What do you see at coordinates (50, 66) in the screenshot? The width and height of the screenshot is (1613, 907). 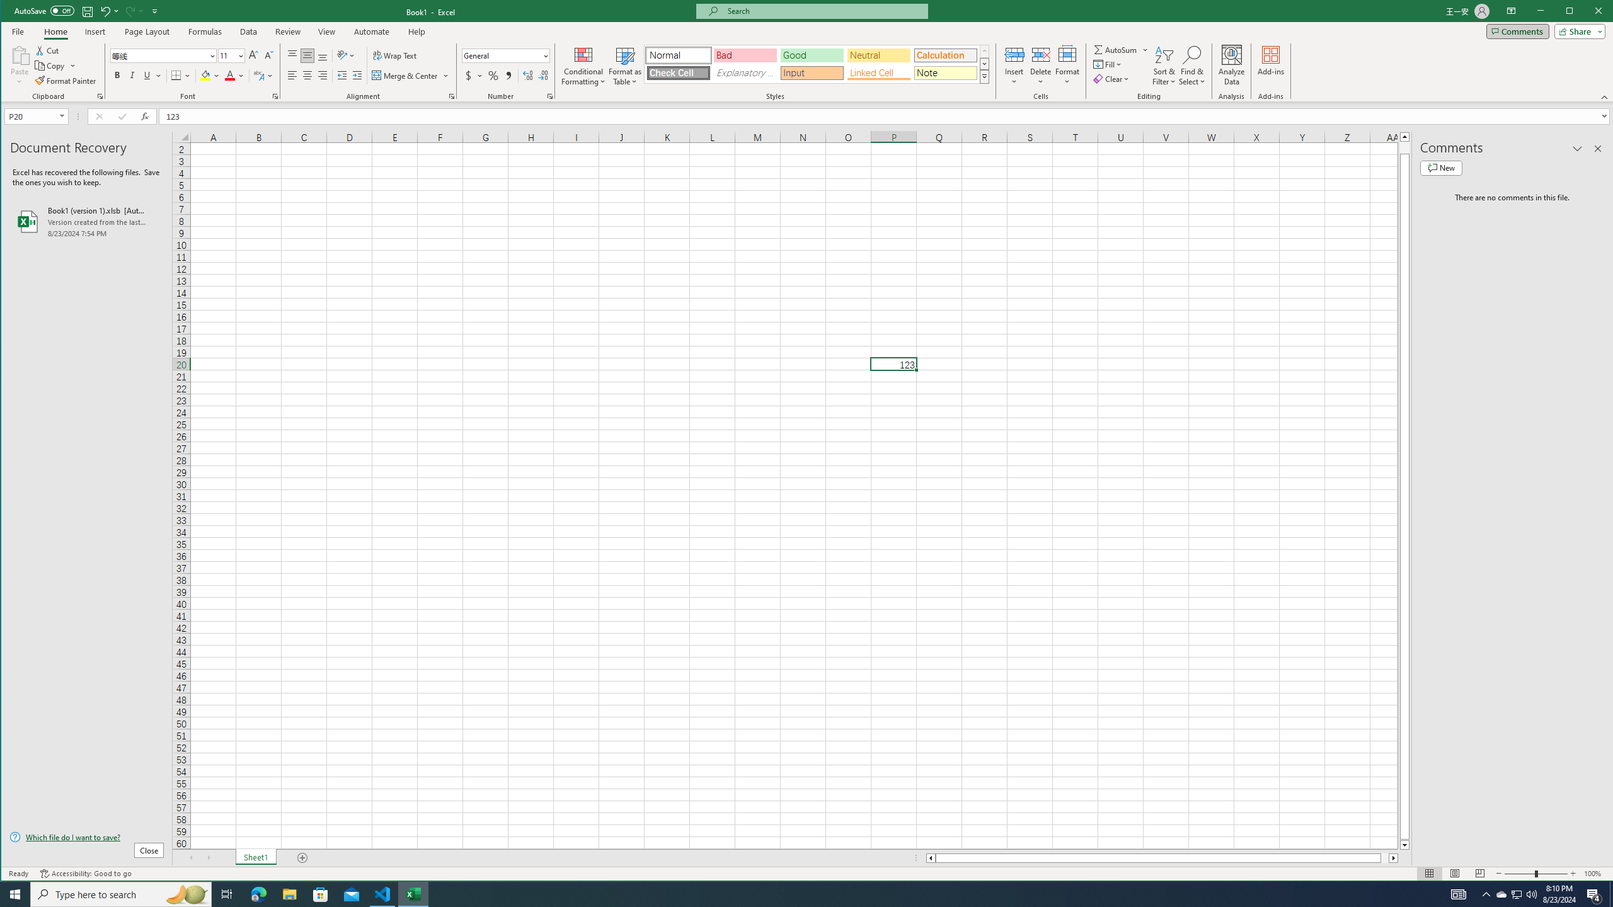 I see `Copy` at bounding box center [50, 66].